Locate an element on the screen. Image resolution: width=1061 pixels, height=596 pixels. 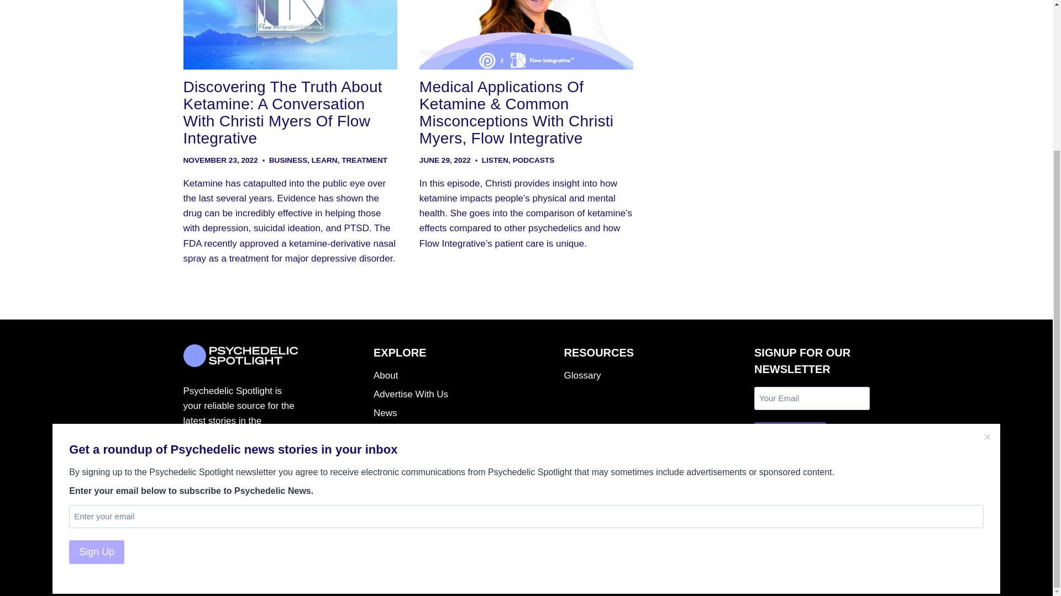
LISTEN is located at coordinates (495, 160).